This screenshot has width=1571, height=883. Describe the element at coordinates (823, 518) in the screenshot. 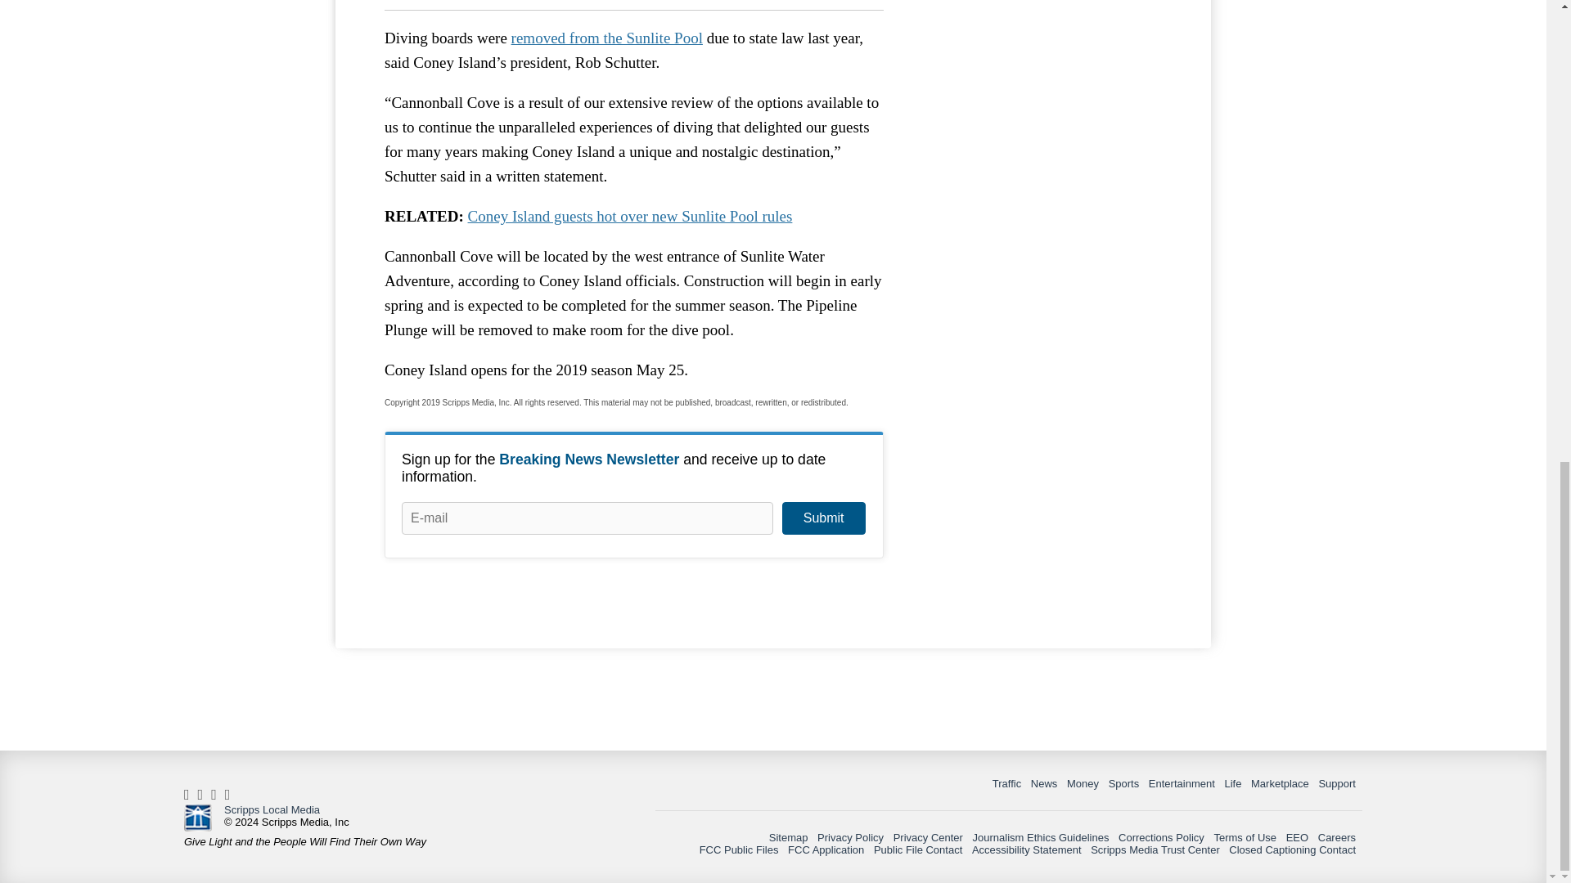

I see `Submit` at that location.